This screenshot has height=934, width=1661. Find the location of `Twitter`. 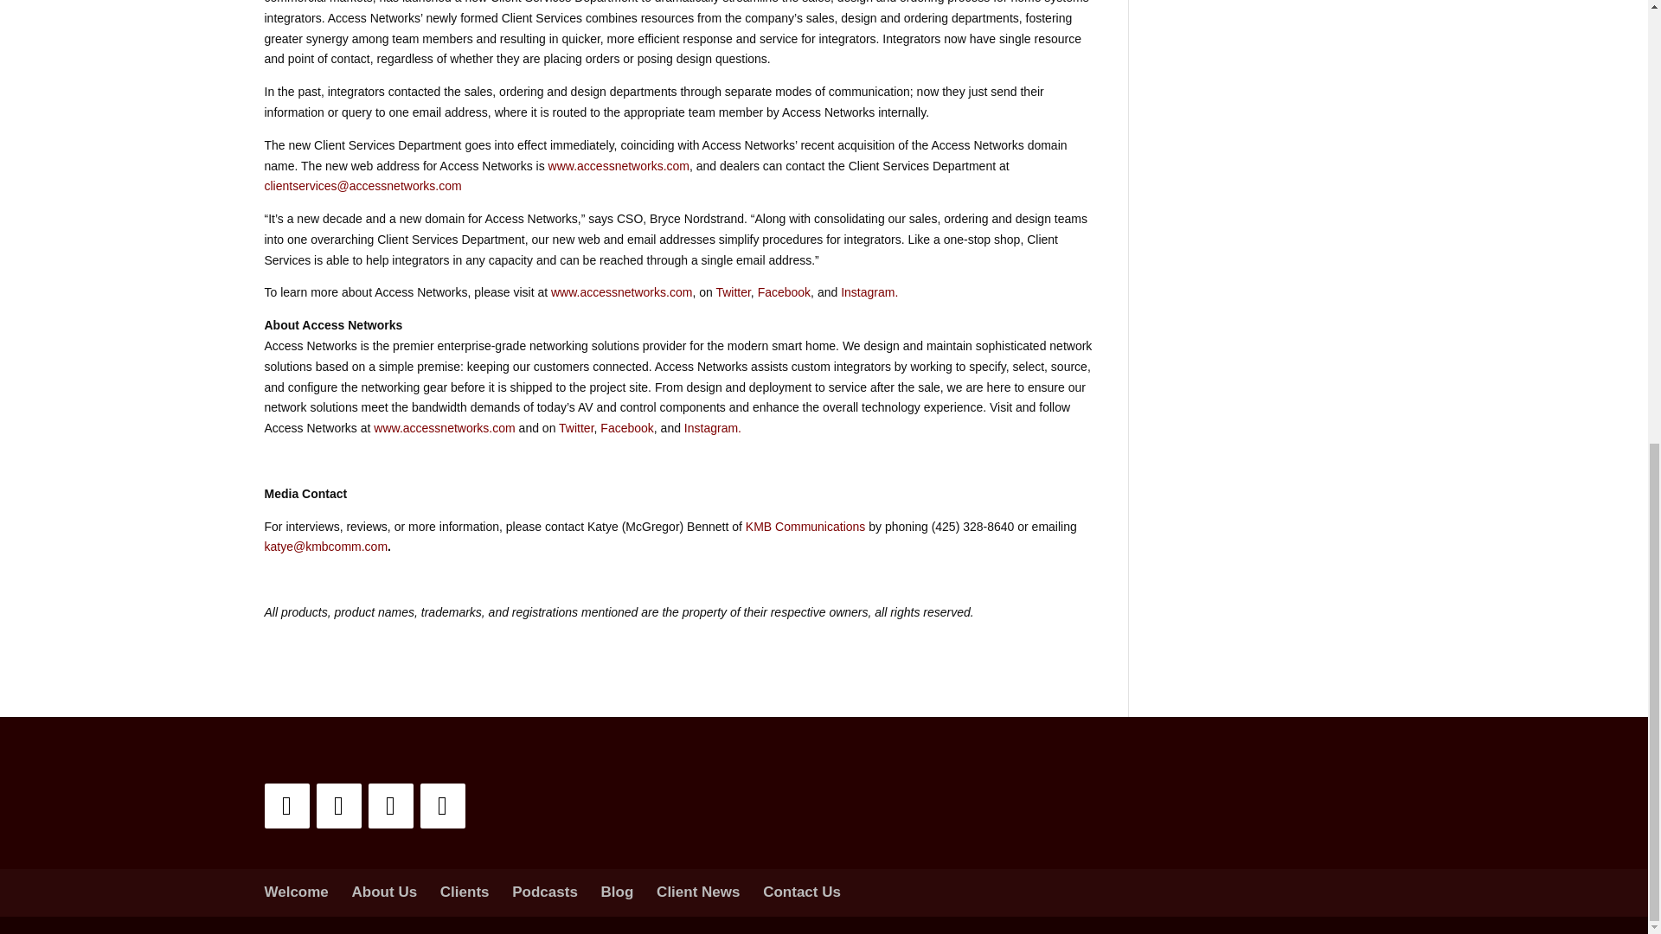

Twitter is located at coordinates (733, 292).